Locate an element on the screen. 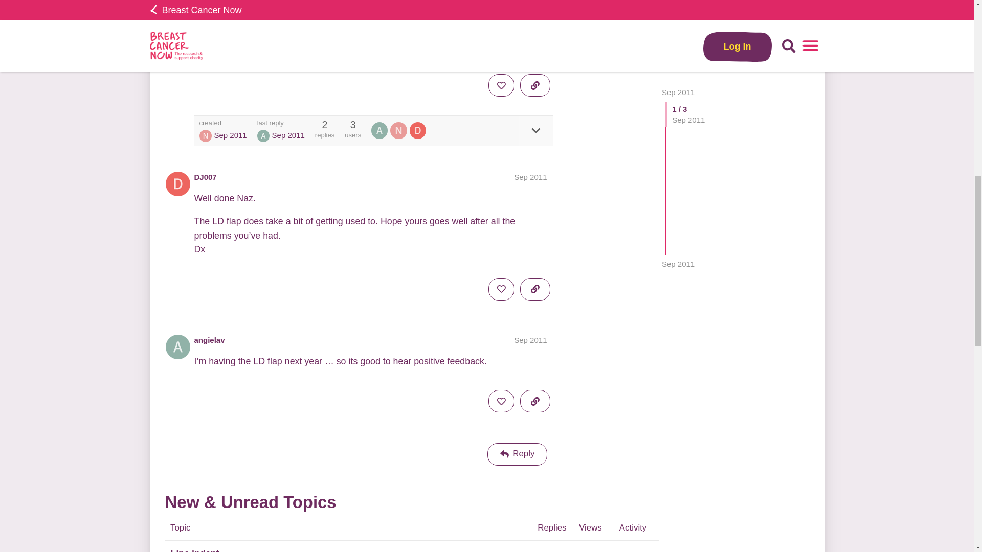 The height and width of the screenshot is (552, 982). expand topic details is located at coordinates (535, 130).